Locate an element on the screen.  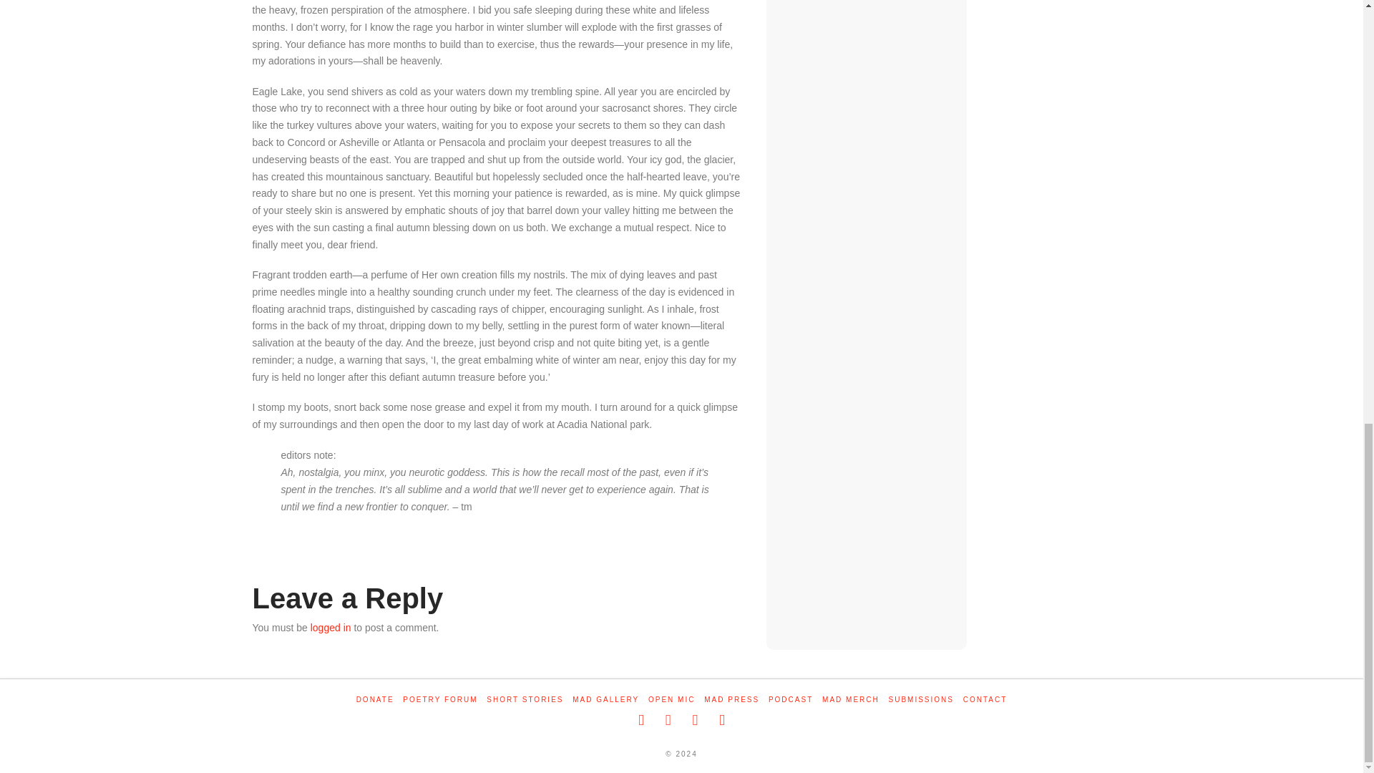
DONATE is located at coordinates (375, 699).